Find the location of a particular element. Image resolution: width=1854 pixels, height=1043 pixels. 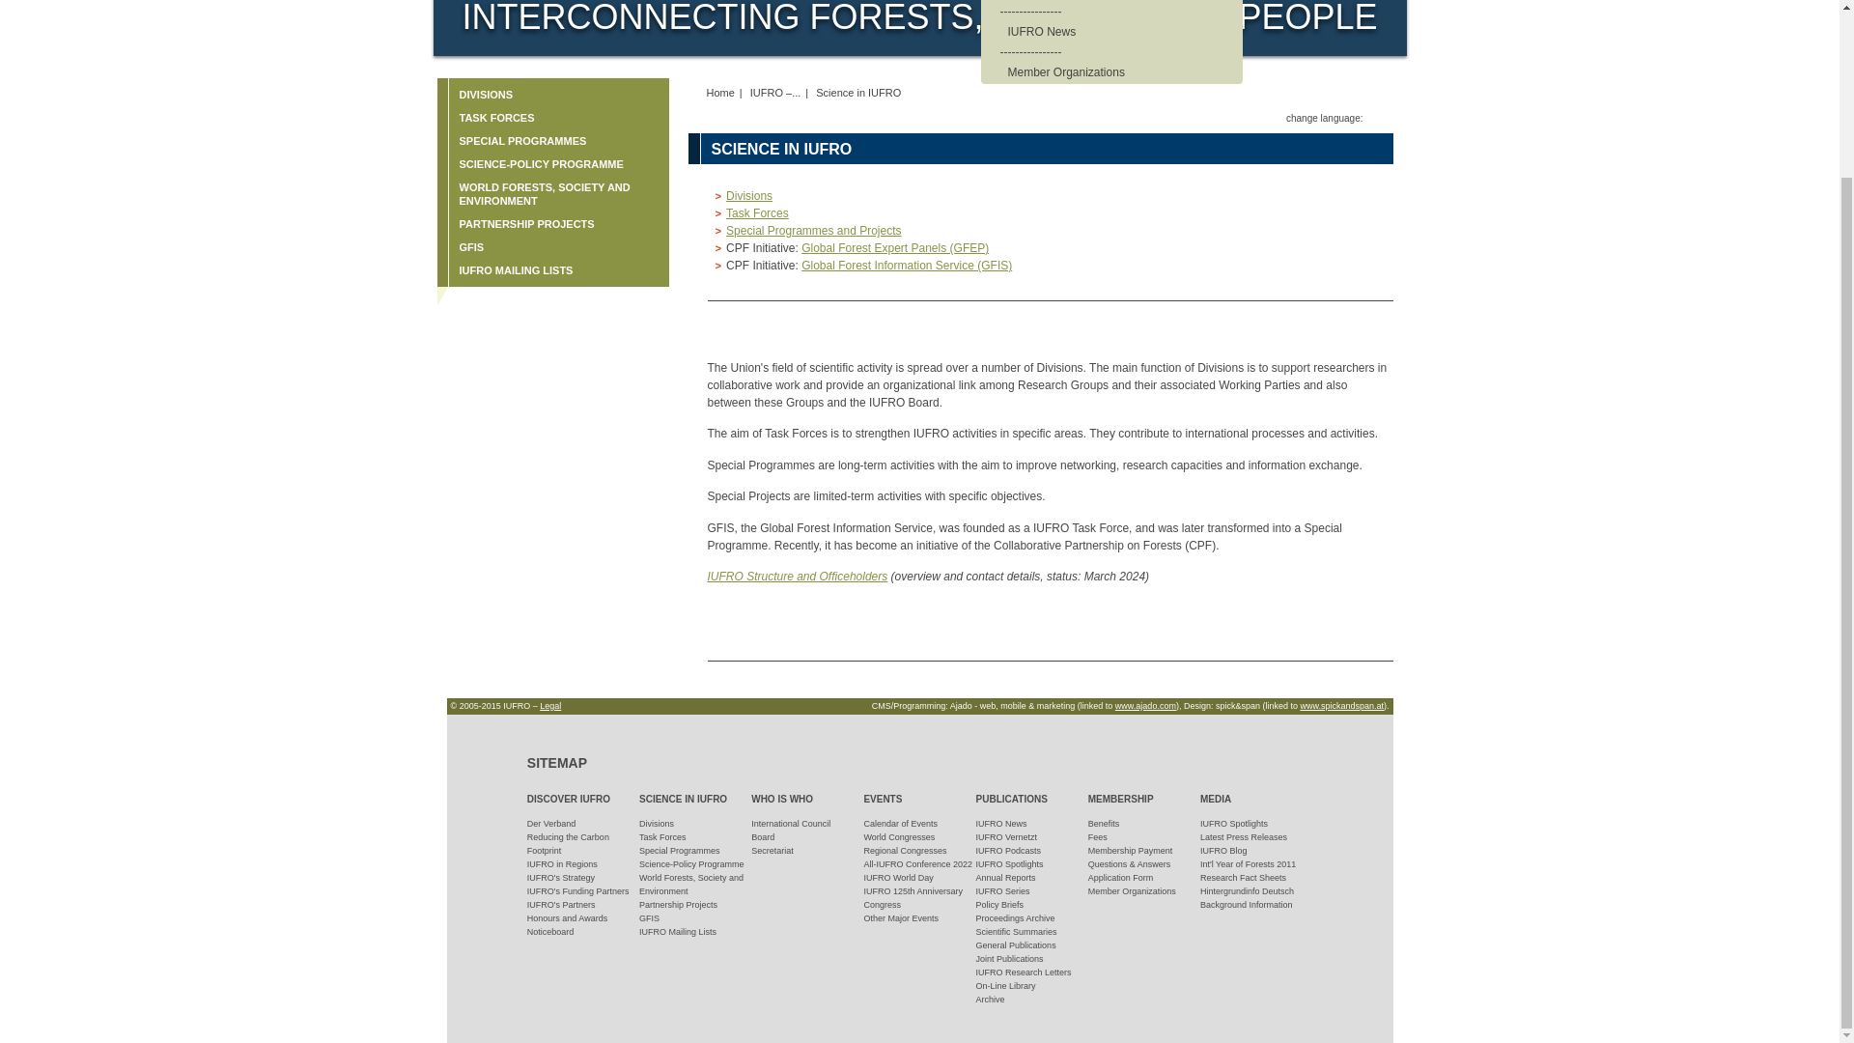

IUFRO Youtube Channel is located at coordinates (1271, 93).